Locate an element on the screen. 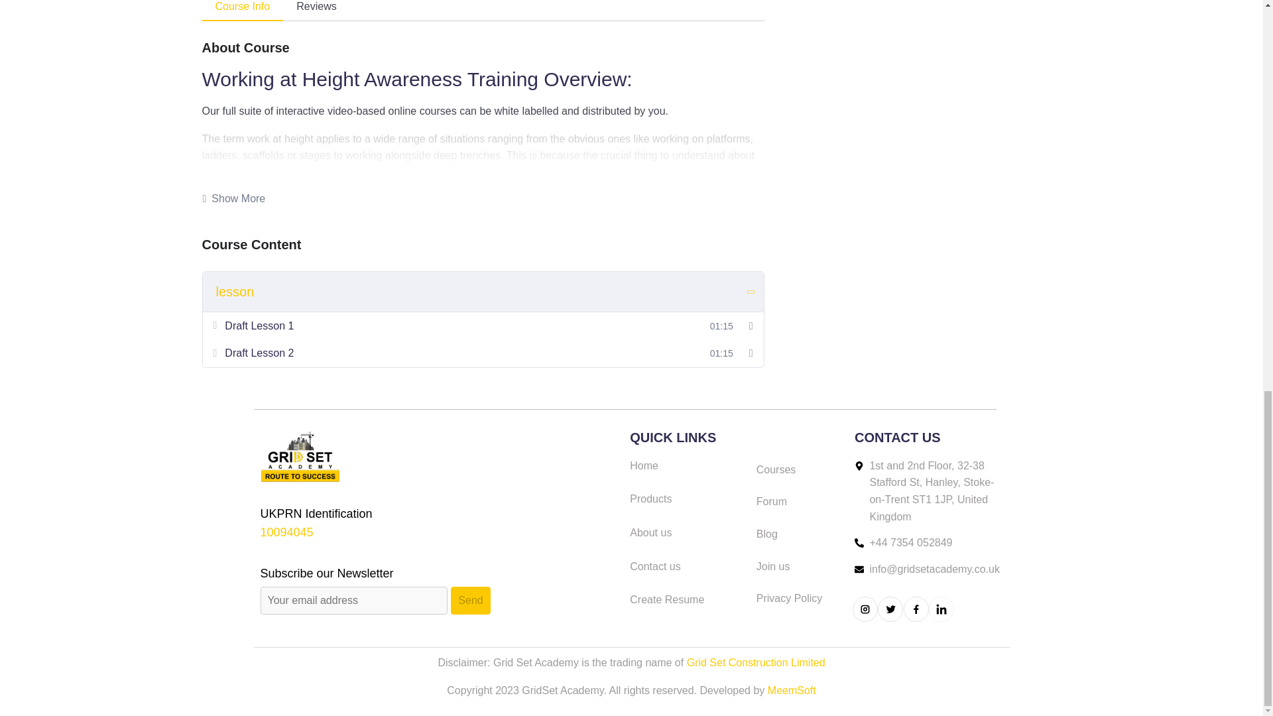 This screenshot has width=1273, height=716. Products is located at coordinates (687, 499).